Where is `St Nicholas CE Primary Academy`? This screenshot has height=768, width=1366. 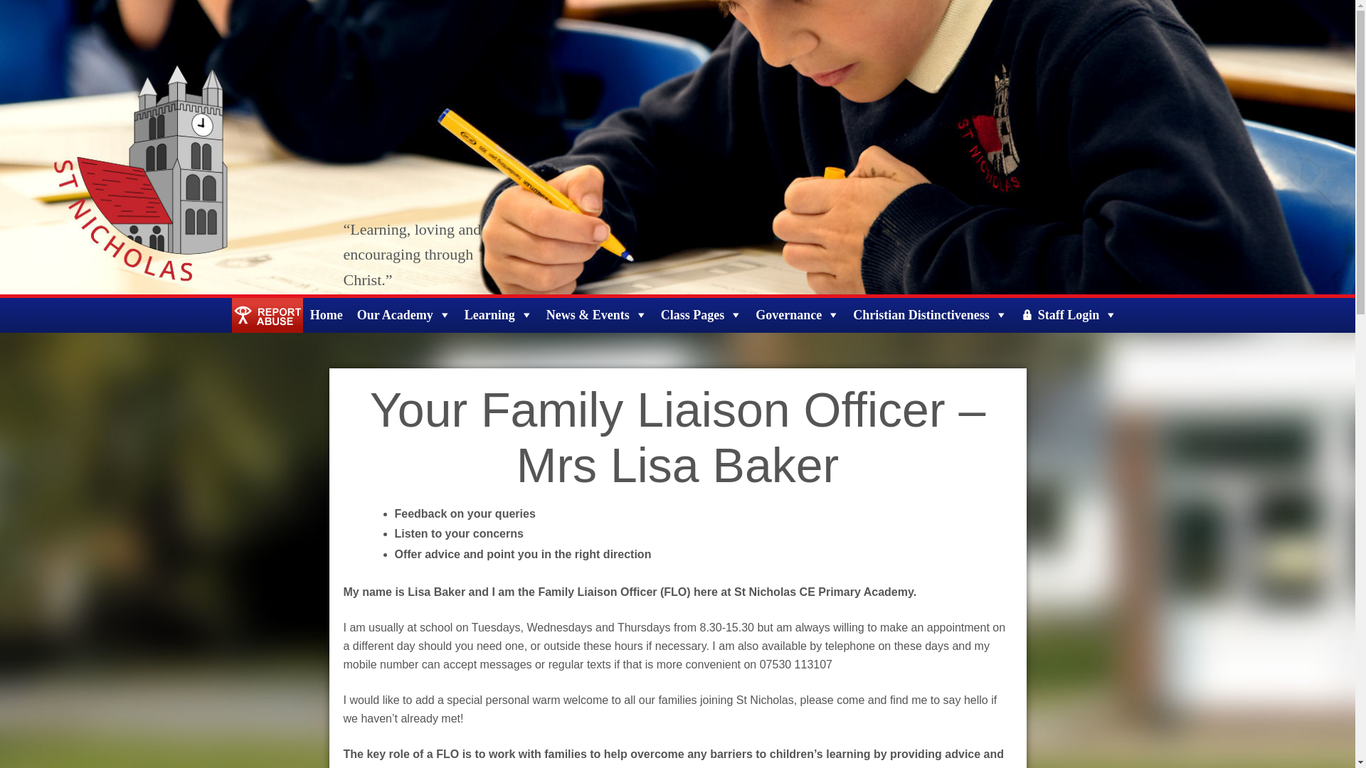 St Nicholas CE Primary Academy is located at coordinates (84, 306).